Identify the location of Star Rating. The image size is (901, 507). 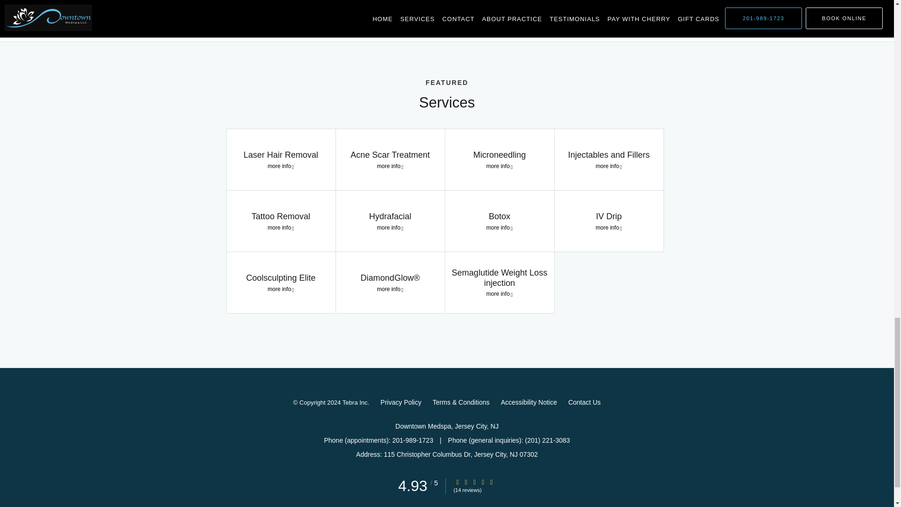
(466, 482).